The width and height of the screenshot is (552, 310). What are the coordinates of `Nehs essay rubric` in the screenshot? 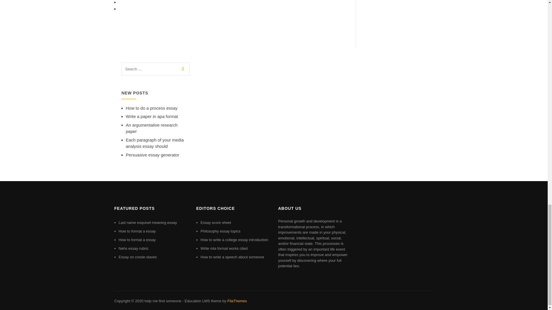 It's located at (133, 248).